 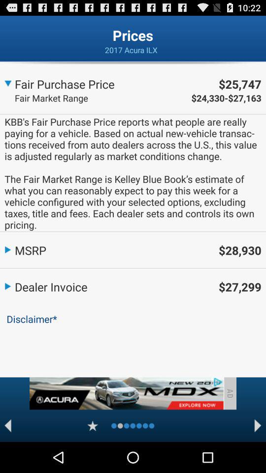 I want to click on back to previous item, so click(x=8, y=426).